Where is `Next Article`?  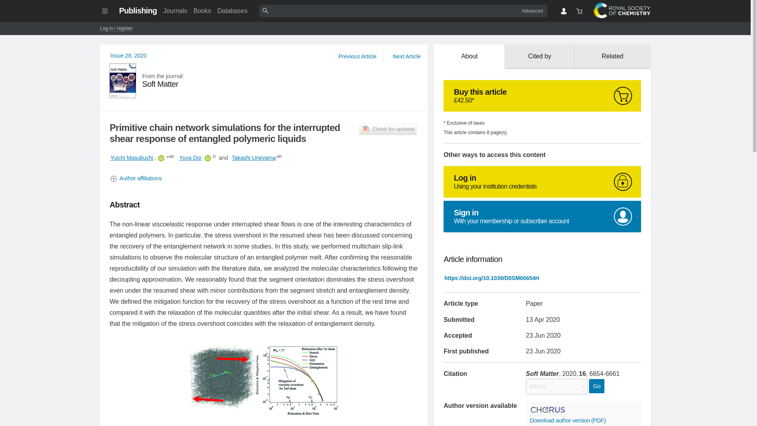 Next Article is located at coordinates (543, 216).